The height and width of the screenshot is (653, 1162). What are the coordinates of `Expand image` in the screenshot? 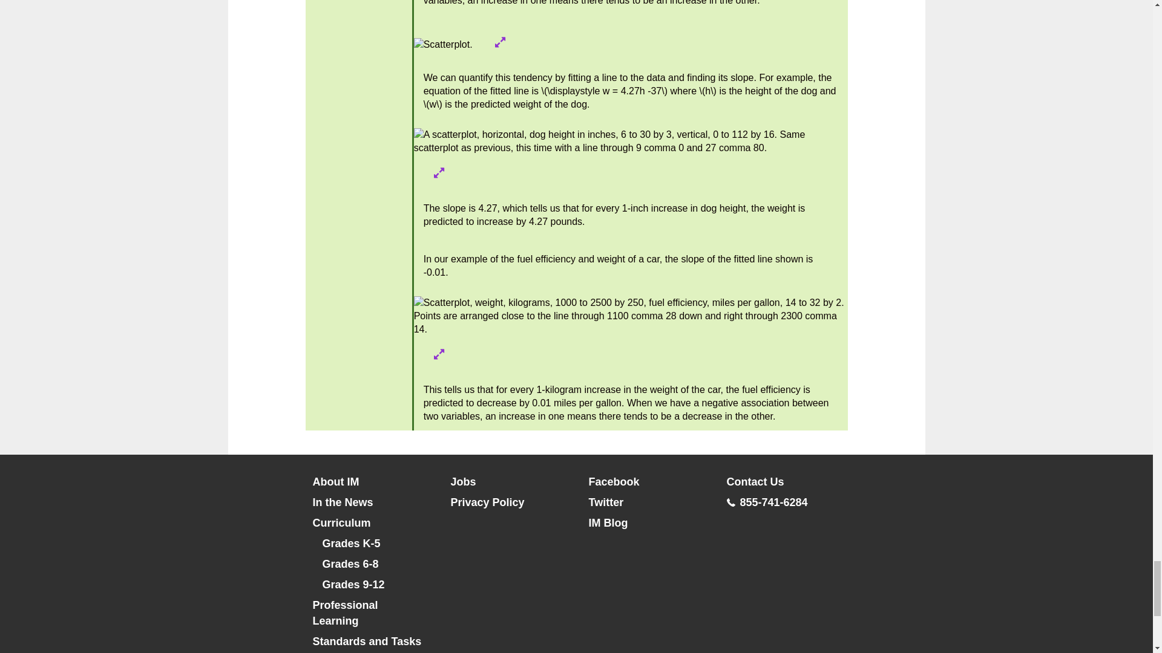 It's located at (439, 354).